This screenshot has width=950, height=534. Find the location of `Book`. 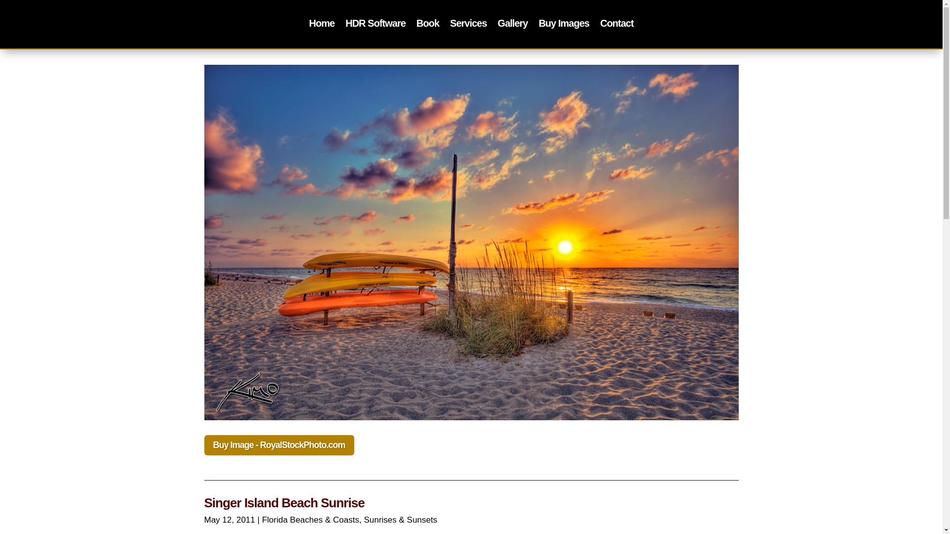

Book is located at coordinates (427, 25).